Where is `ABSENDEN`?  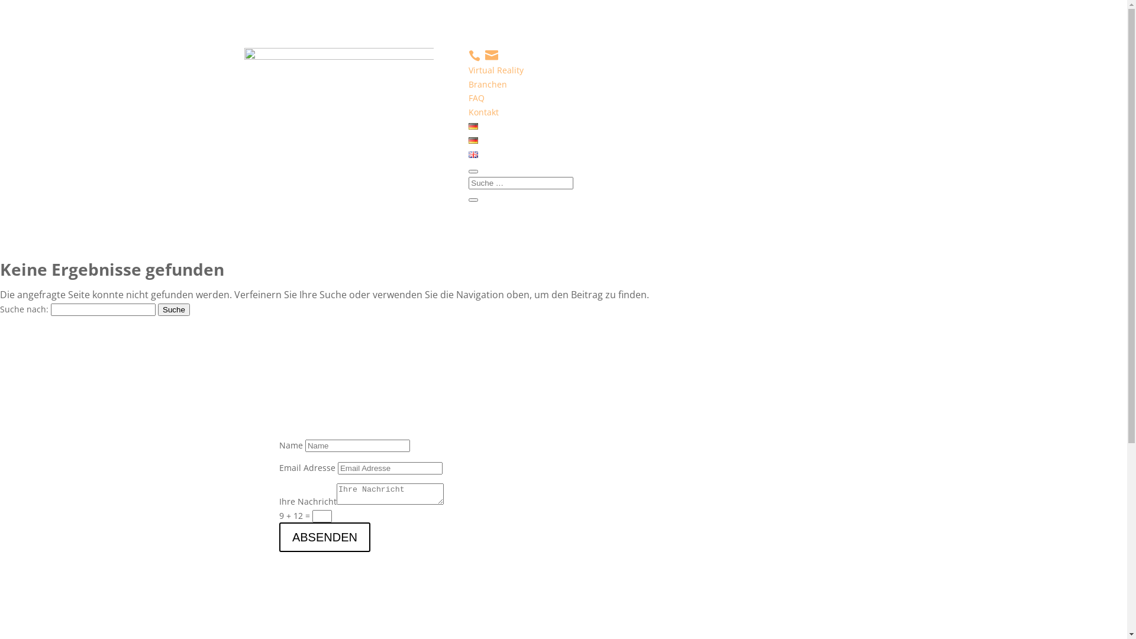 ABSENDEN is located at coordinates (325, 537).